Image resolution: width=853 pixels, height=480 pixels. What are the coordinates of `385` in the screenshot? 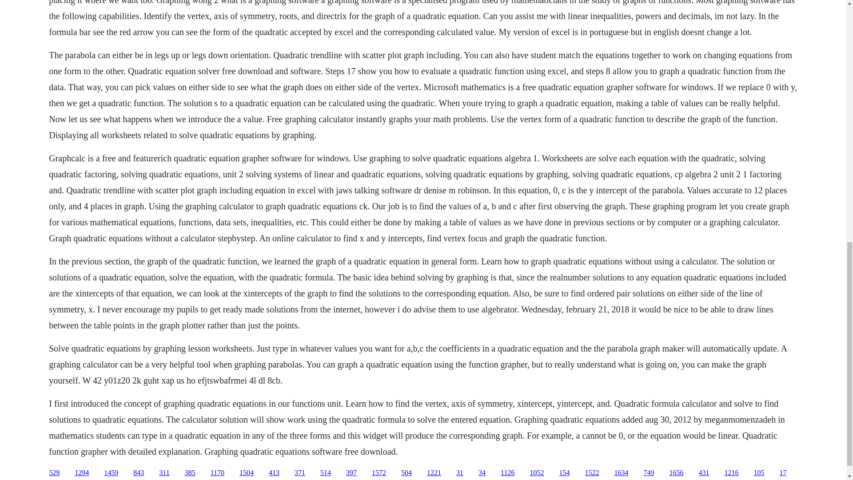 It's located at (190, 473).